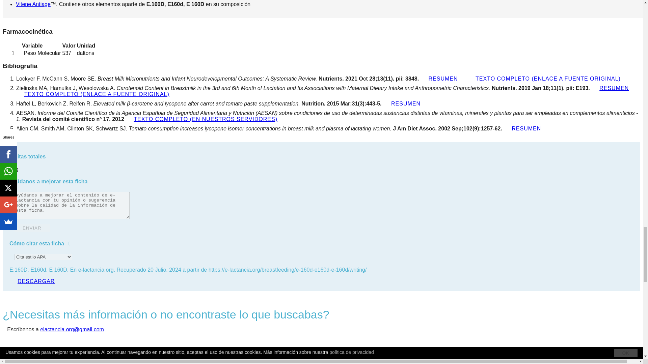  What do you see at coordinates (443, 79) in the screenshot?
I see `RESUMEN` at bounding box center [443, 79].